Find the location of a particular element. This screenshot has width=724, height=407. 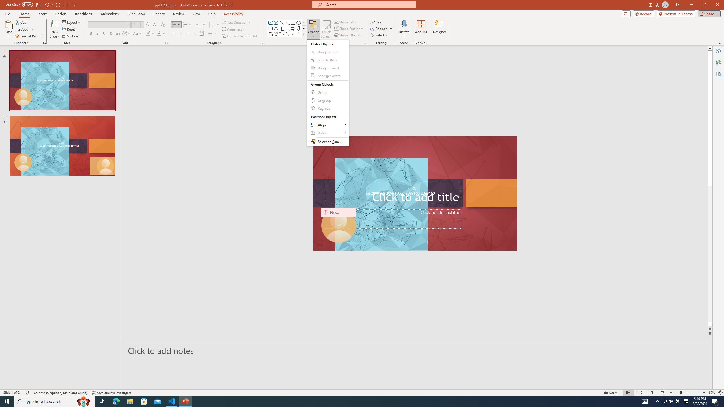

Select is located at coordinates (293, 23).